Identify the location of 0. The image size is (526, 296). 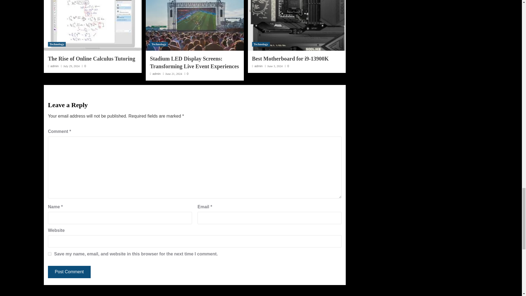
(186, 74).